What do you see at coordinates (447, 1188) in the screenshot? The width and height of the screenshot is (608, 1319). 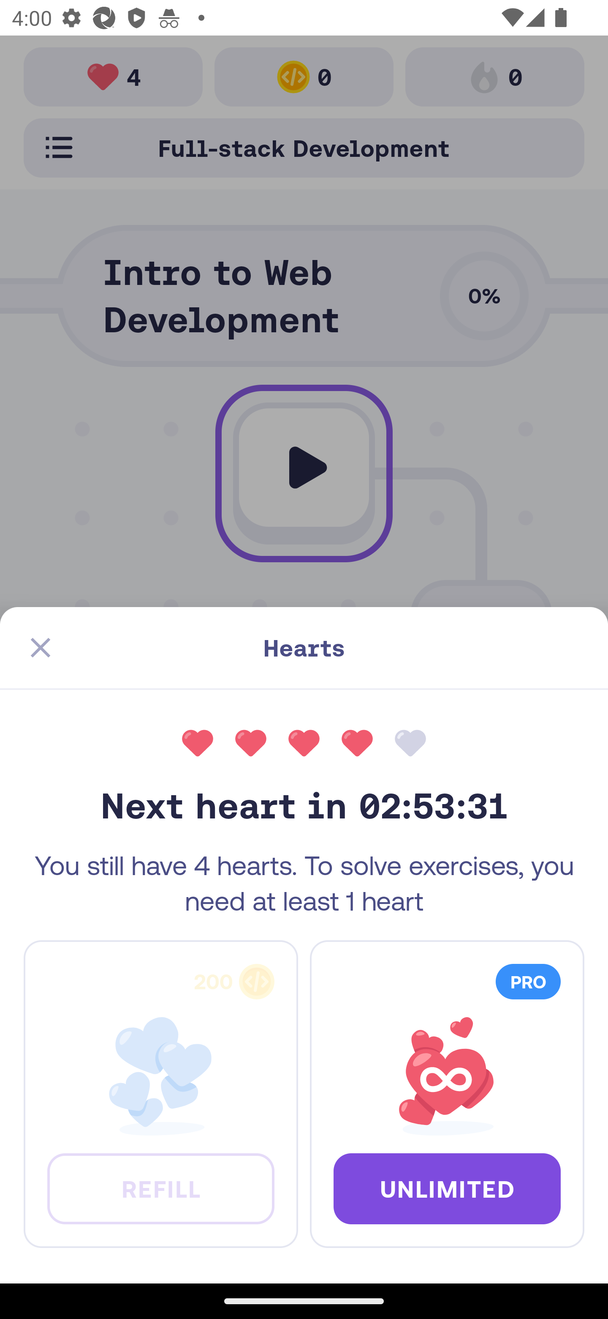 I see `UNLIMITED` at bounding box center [447, 1188].